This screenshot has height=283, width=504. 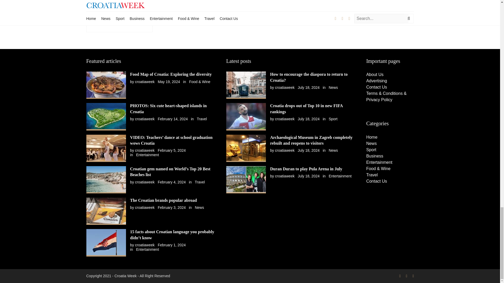 What do you see at coordinates (100, 5) in the screenshot?
I see `Read more...` at bounding box center [100, 5].